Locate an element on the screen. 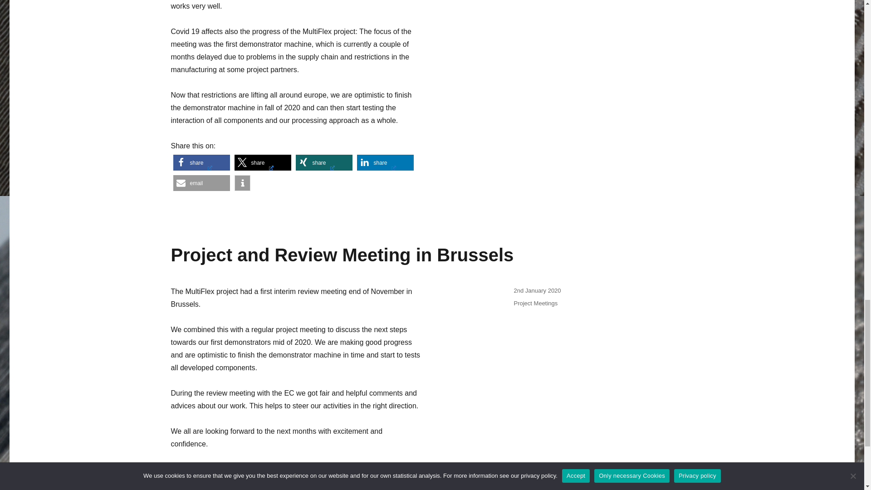 The height and width of the screenshot is (490, 871). 2nd January 2020 is located at coordinates (537, 290).